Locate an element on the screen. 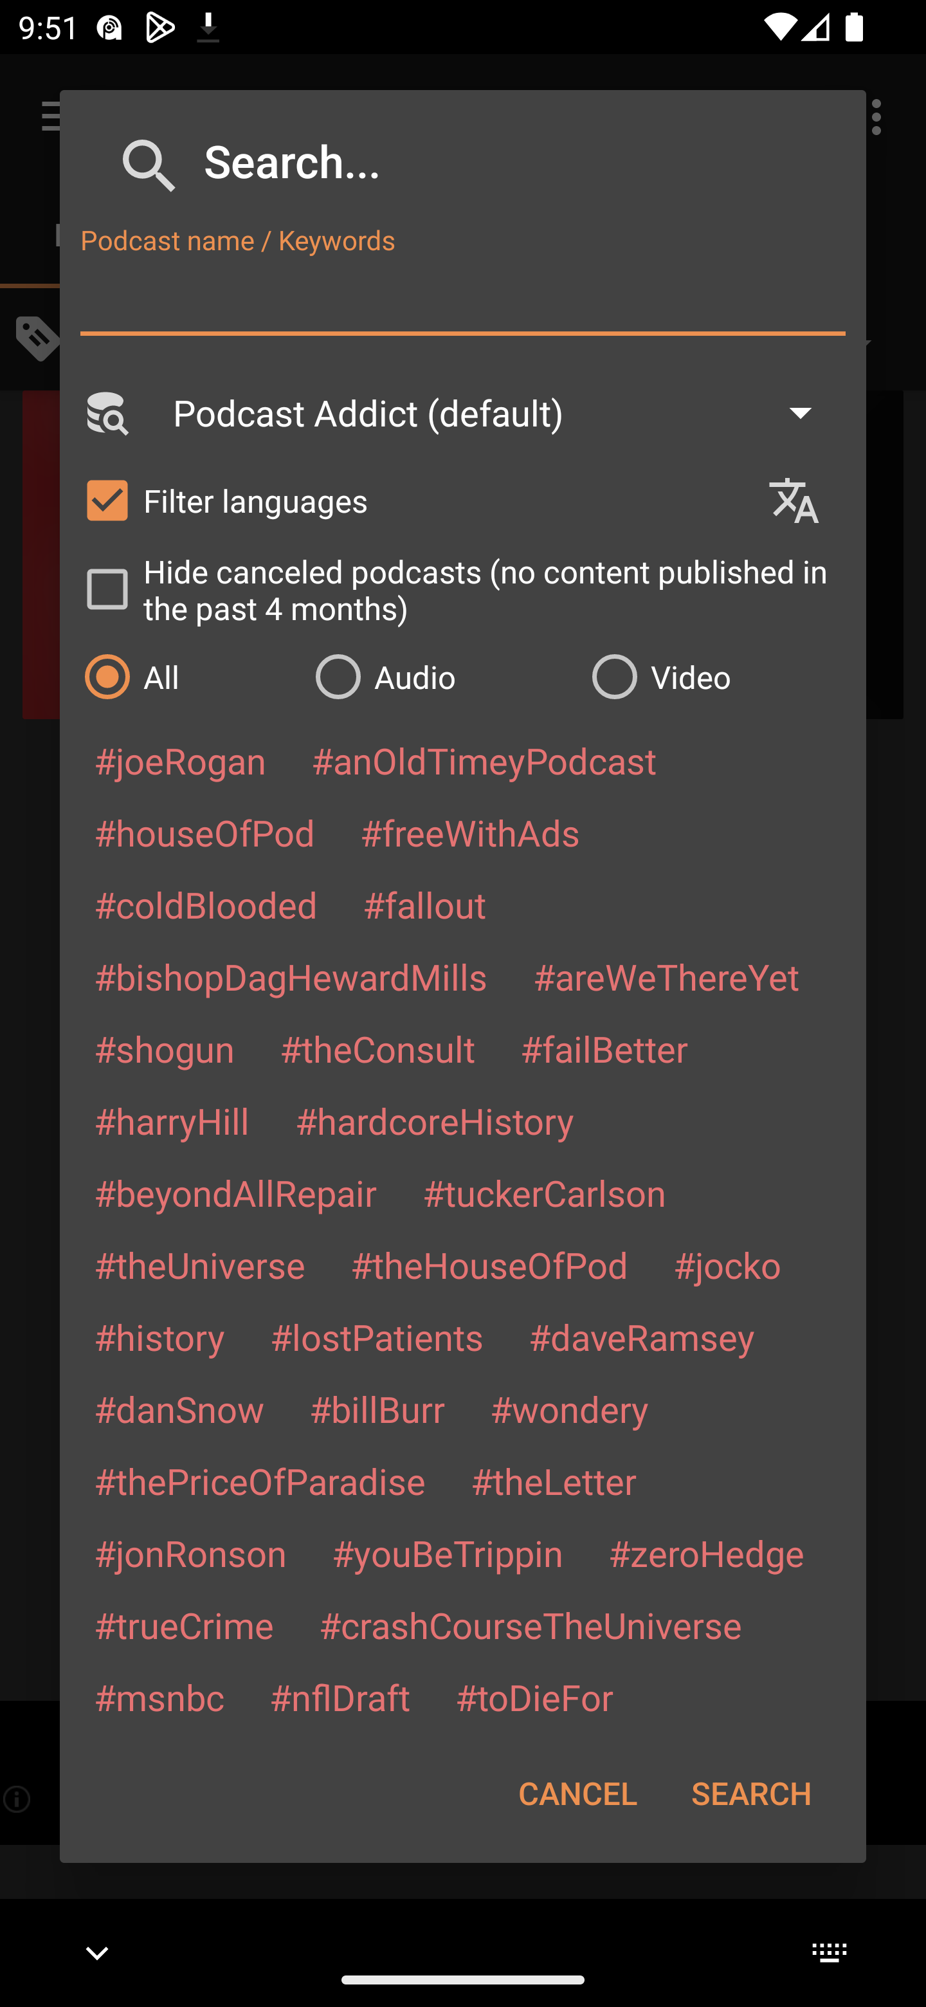 The height and width of the screenshot is (2007, 926). Podcast name / Keywords is located at coordinates (463, 300).